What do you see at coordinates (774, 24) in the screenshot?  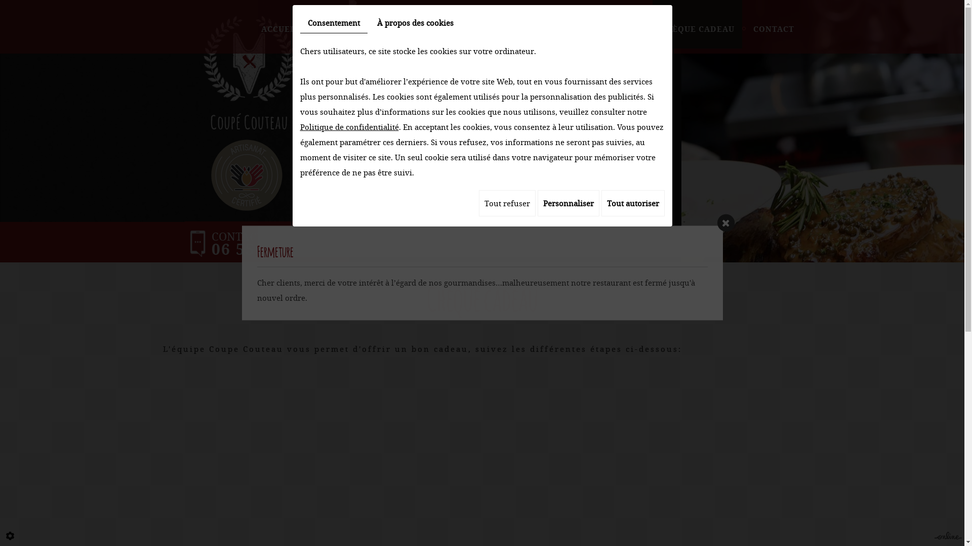 I see `CONTACT` at bounding box center [774, 24].